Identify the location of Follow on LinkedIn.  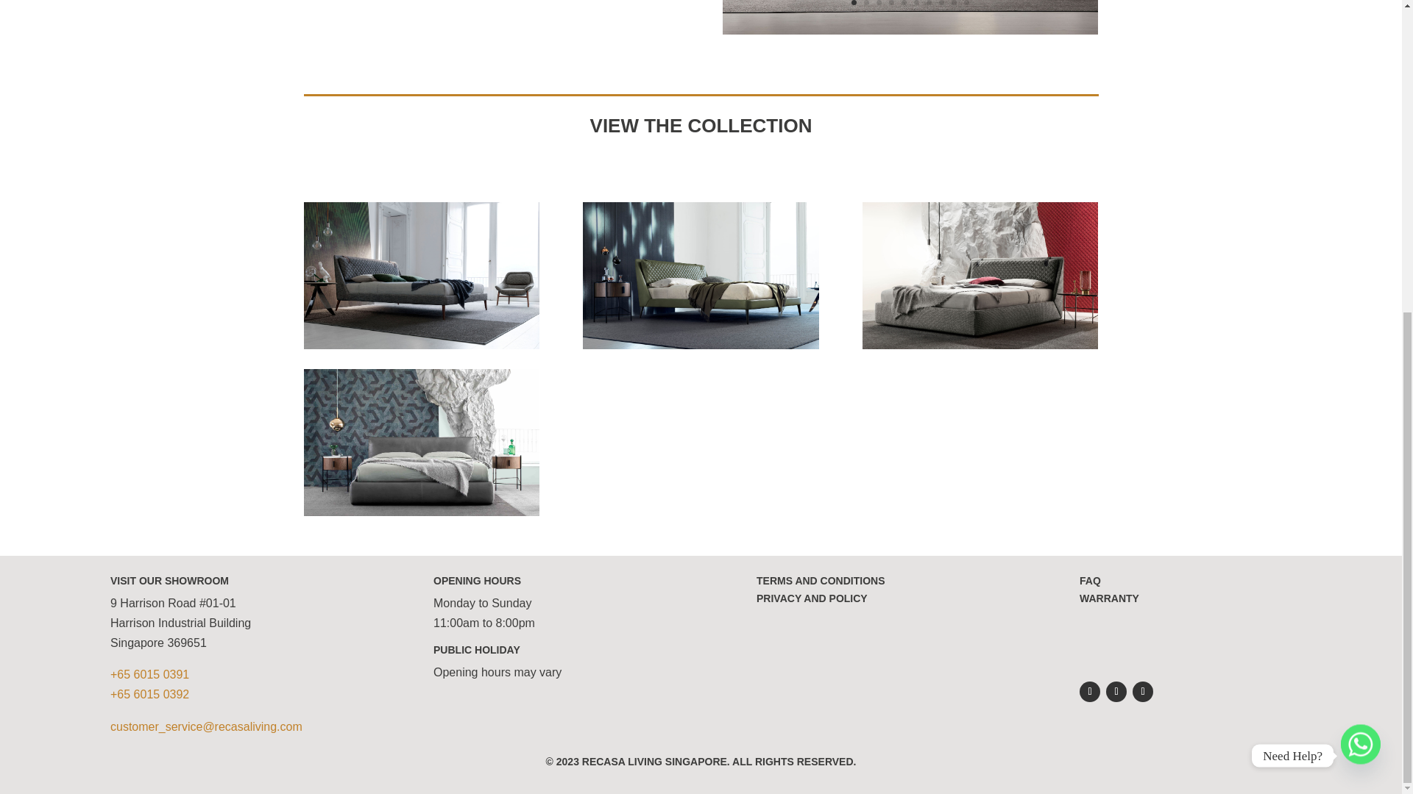
(1142, 691).